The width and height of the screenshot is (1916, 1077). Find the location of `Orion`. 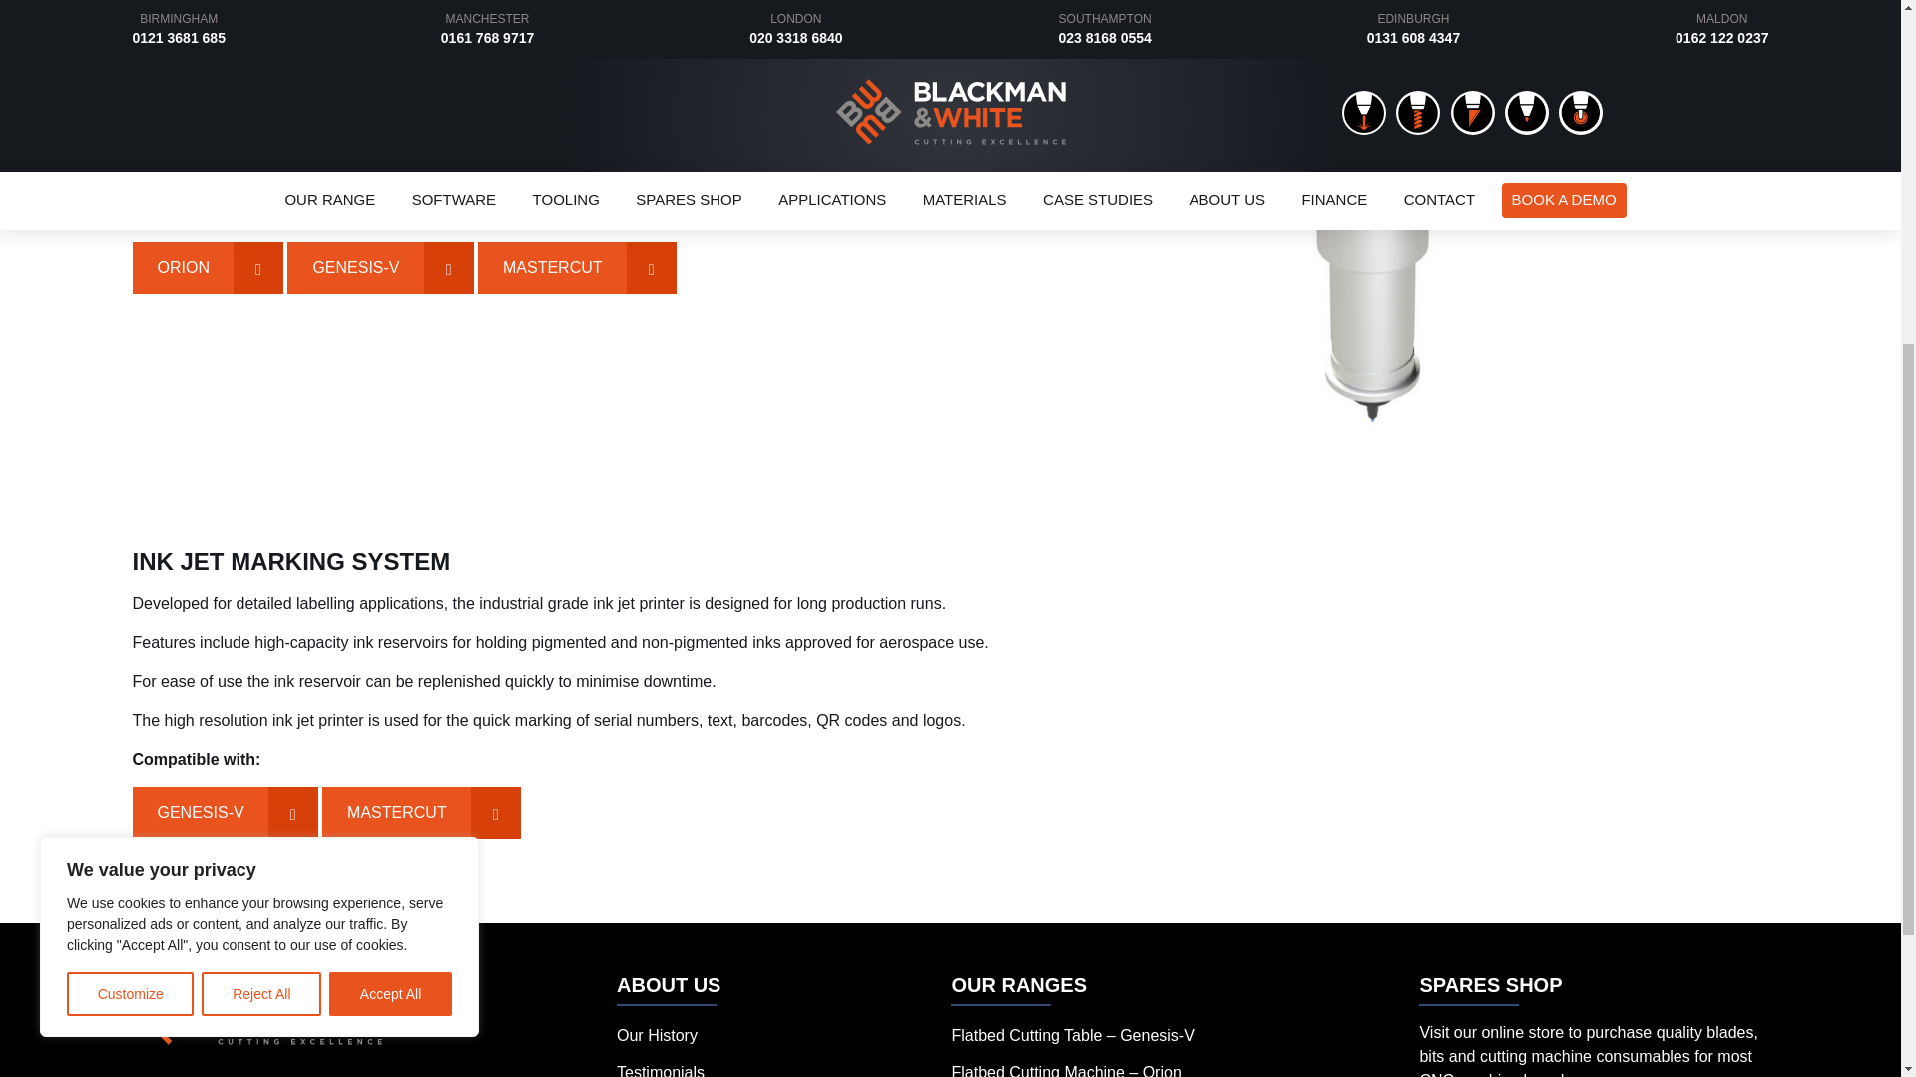

Orion is located at coordinates (207, 267).